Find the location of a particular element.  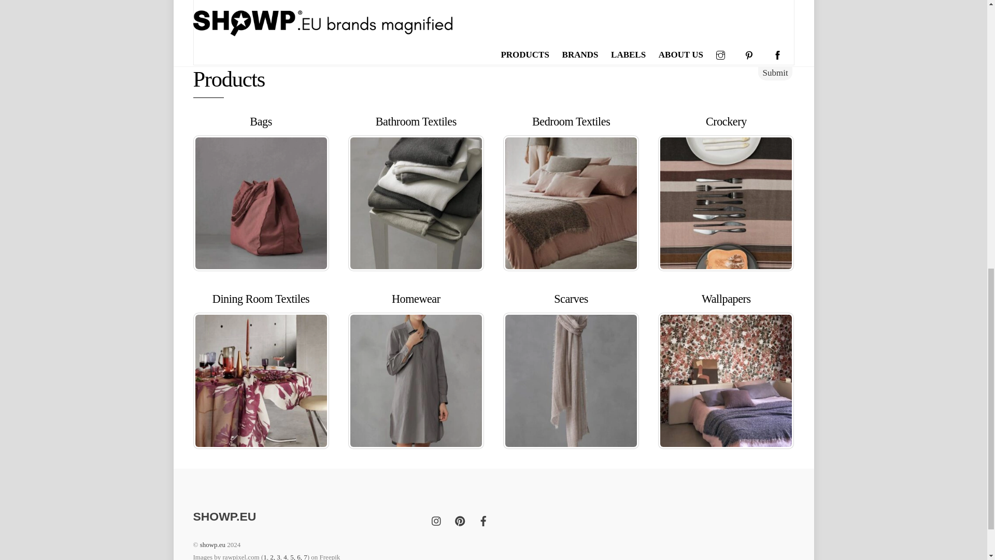

Homewear is located at coordinates (416, 299).